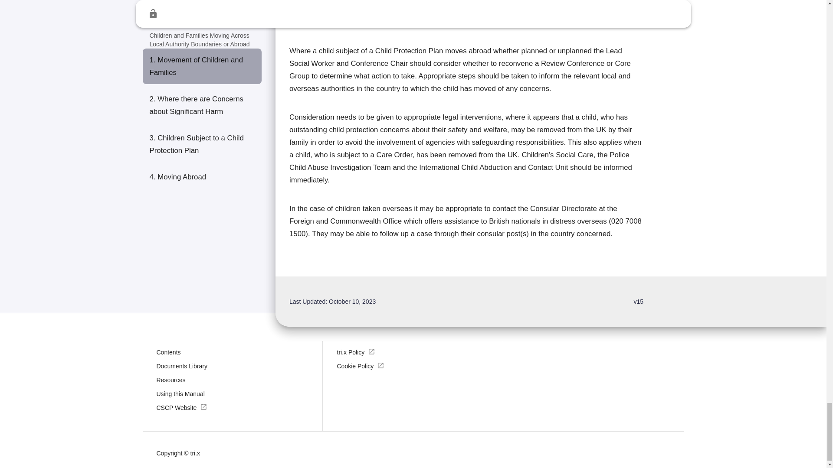 This screenshot has height=468, width=833. What do you see at coordinates (360, 366) in the screenshot?
I see `Cookie Policy` at bounding box center [360, 366].